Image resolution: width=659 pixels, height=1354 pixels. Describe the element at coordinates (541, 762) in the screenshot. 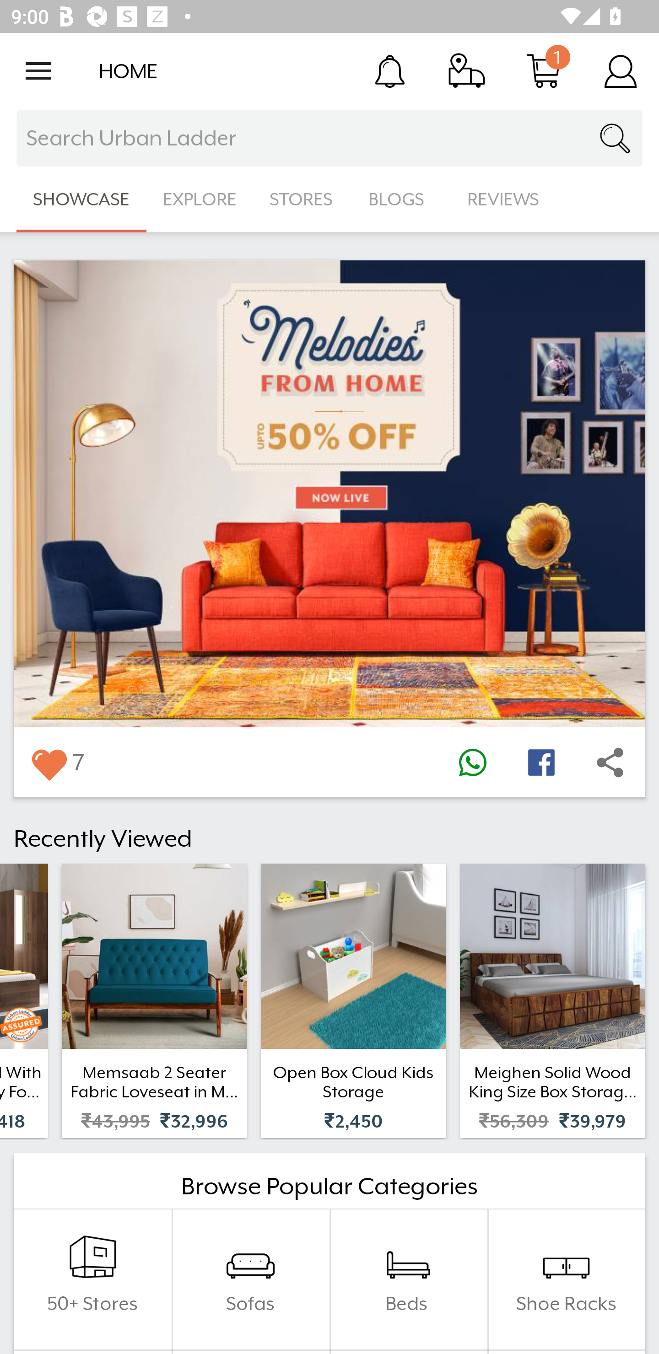

I see `` at that location.